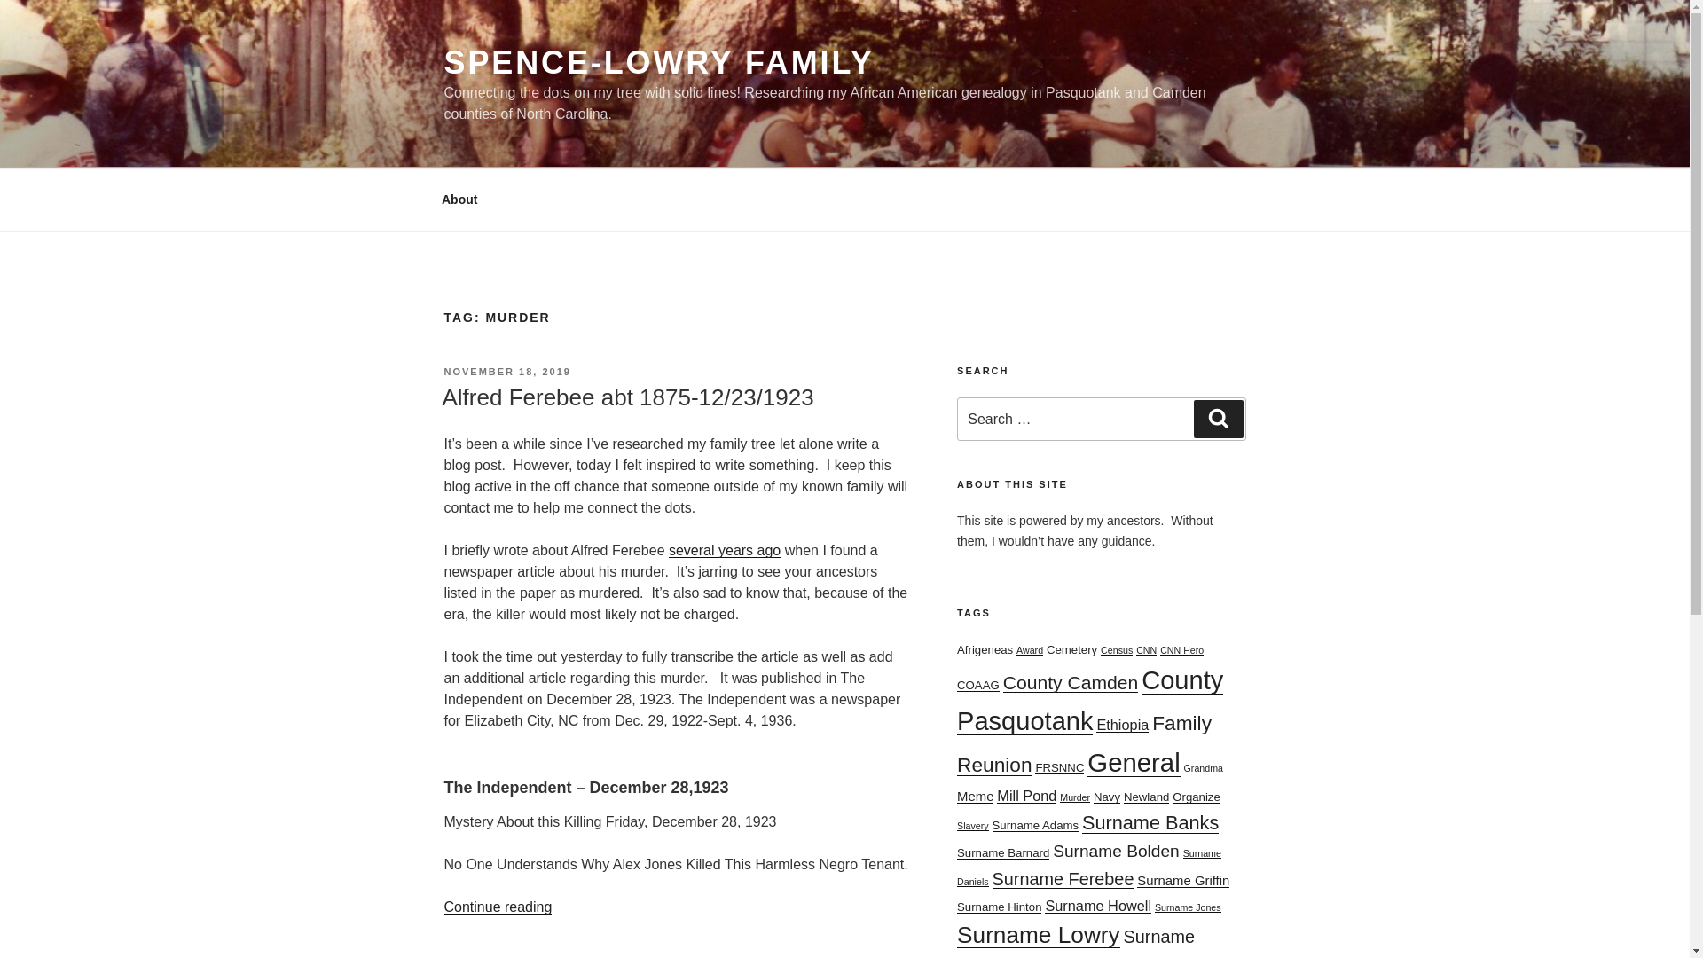 This screenshot has width=1703, height=958. What do you see at coordinates (1122, 724) in the screenshot?
I see `Ethiopia` at bounding box center [1122, 724].